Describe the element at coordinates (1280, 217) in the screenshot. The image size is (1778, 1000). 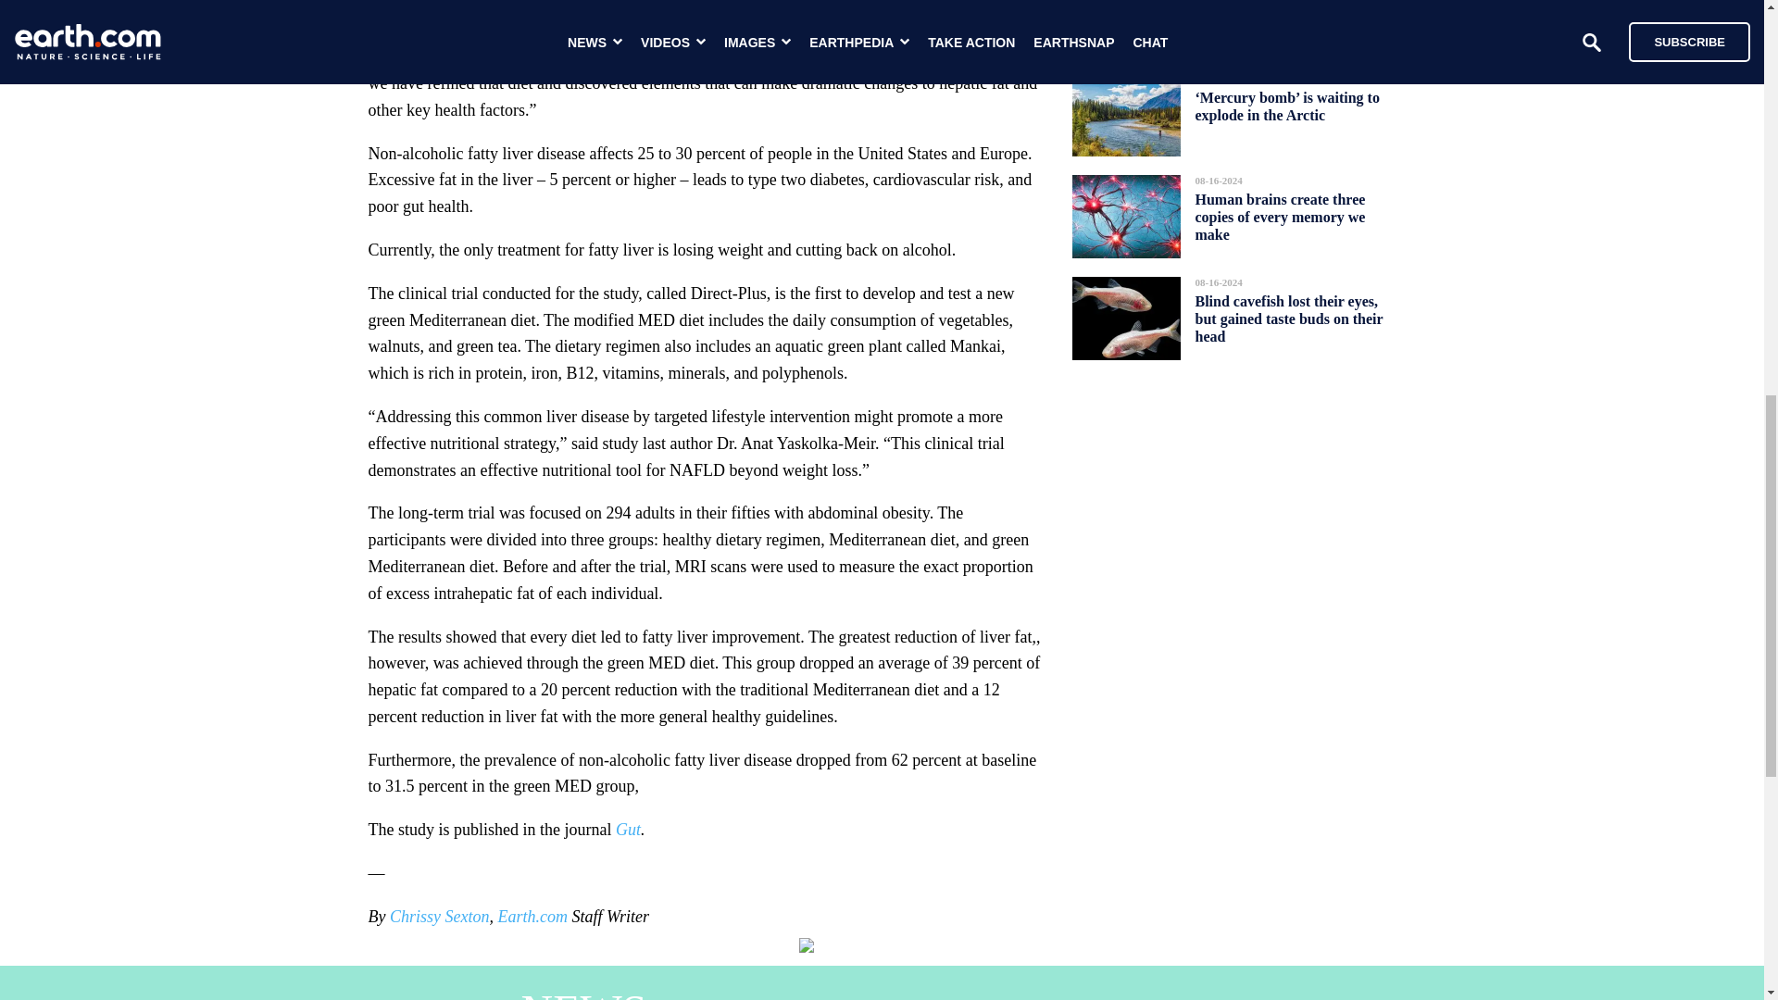
I see `Human brains create three copies of every memory we make` at that location.